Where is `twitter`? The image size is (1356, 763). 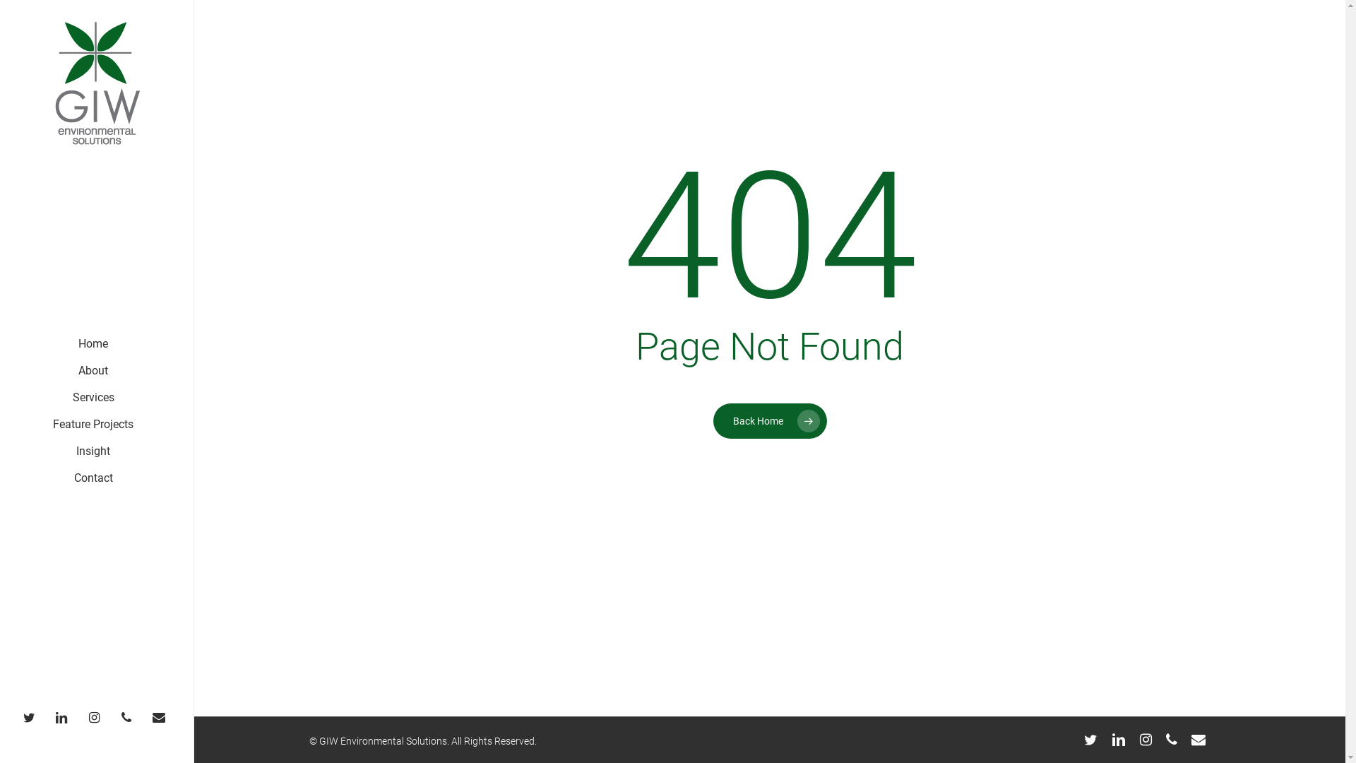
twitter is located at coordinates (1090, 740).